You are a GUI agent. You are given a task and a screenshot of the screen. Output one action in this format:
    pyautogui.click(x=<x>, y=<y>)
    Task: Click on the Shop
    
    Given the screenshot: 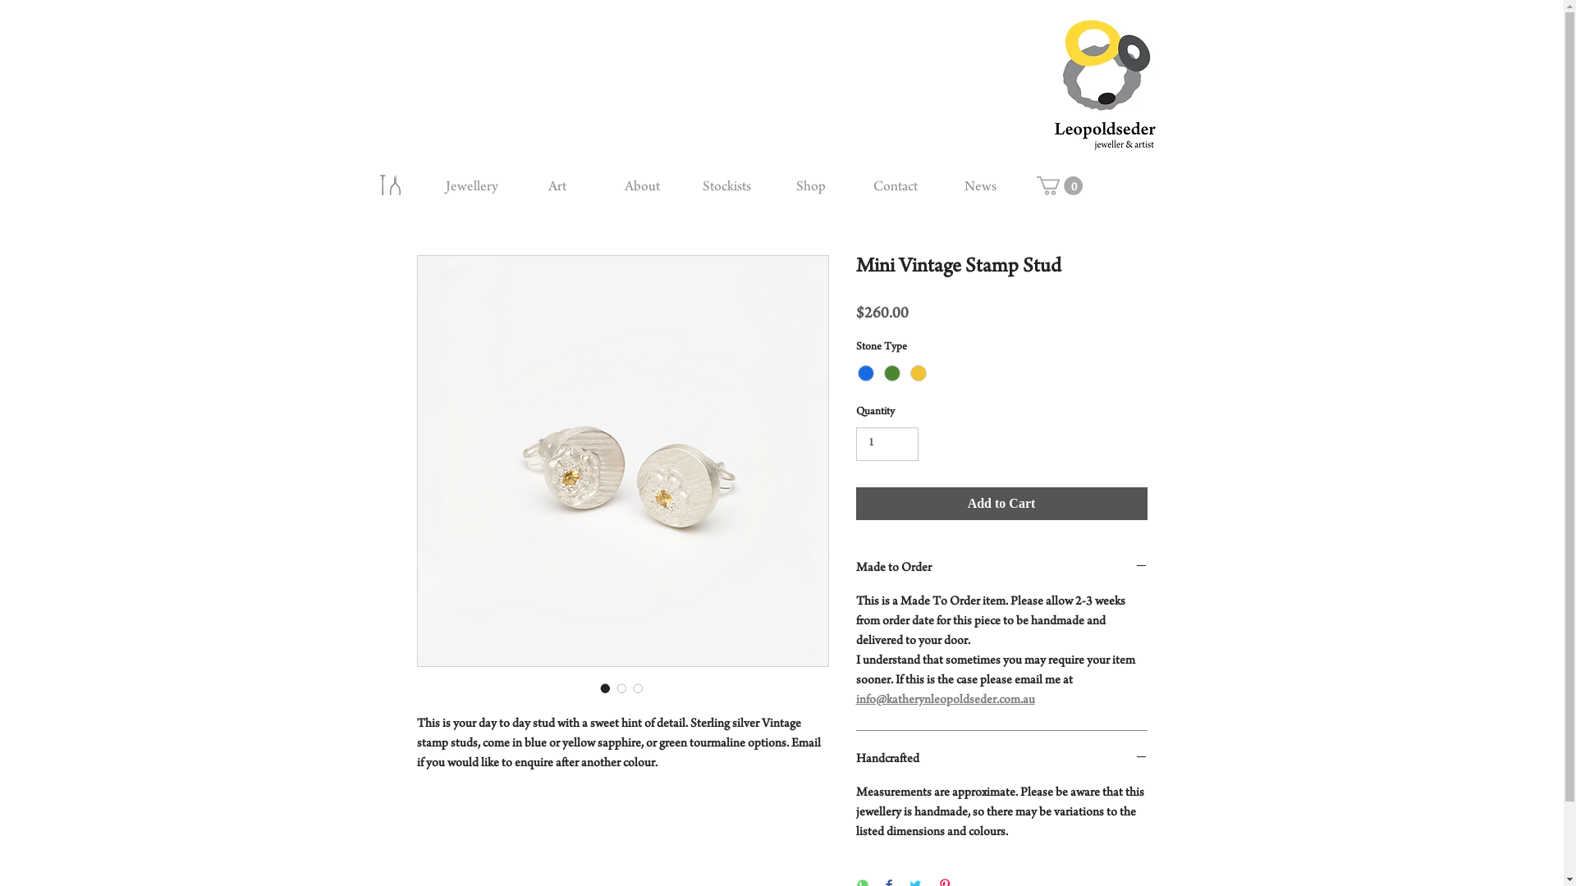 What is the action you would take?
    pyautogui.click(x=811, y=188)
    